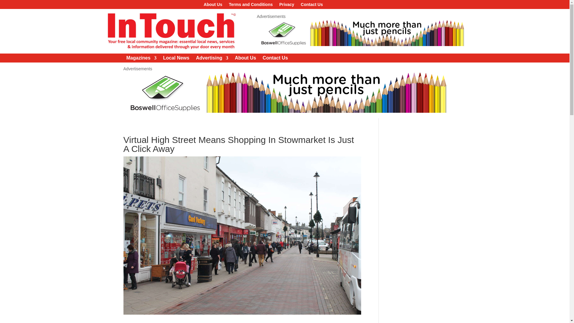 The height and width of the screenshot is (323, 574). I want to click on InTouch Logo, so click(171, 31).